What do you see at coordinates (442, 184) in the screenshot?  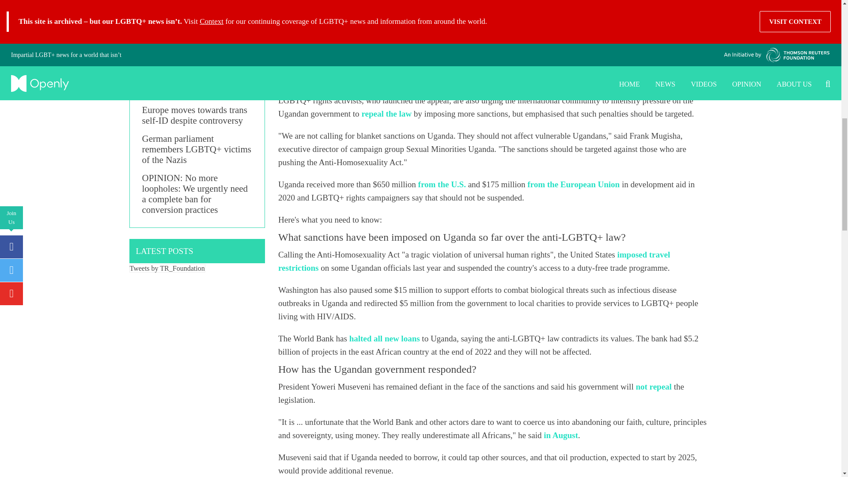 I see `from the U.S.` at bounding box center [442, 184].